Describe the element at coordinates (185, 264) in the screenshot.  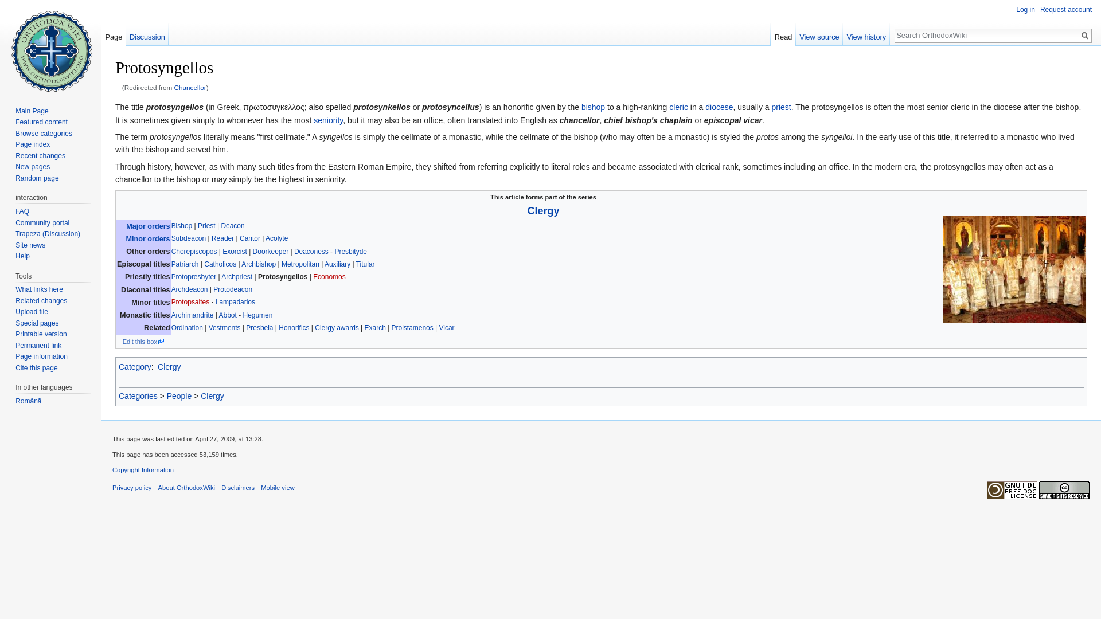
I see `Patriarch` at that location.